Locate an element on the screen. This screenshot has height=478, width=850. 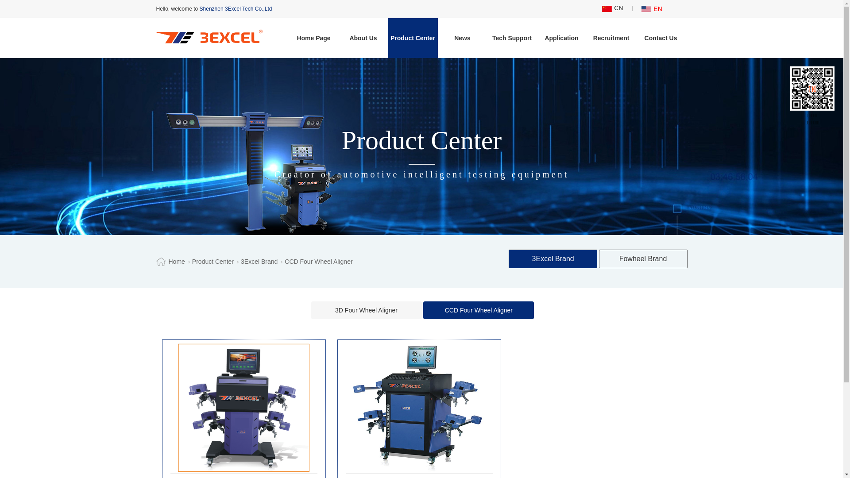
Contact Us is located at coordinates (661, 38).